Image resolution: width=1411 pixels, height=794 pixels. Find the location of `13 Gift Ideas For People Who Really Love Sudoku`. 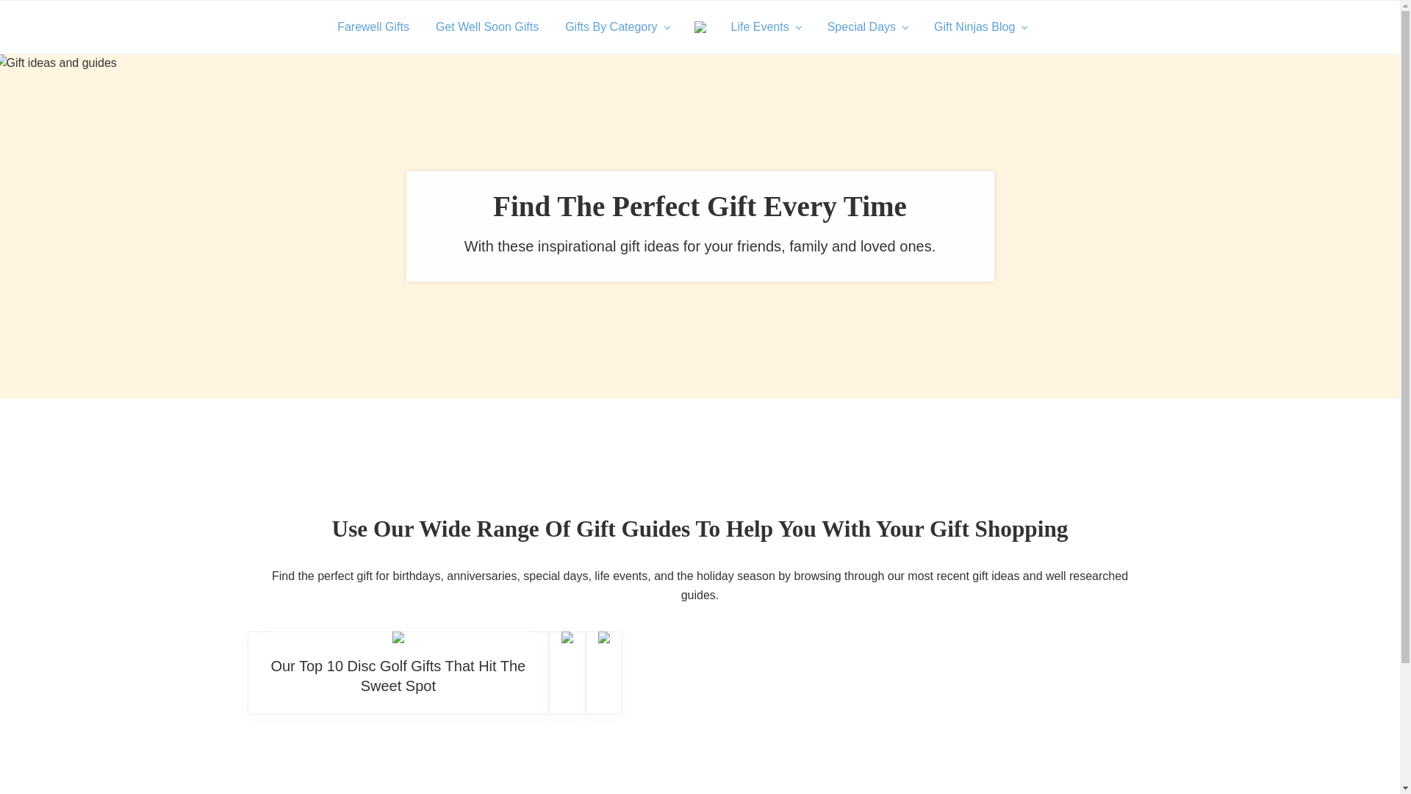

13 Gift Ideas For People Who Really Love Sudoku is located at coordinates (603, 637).